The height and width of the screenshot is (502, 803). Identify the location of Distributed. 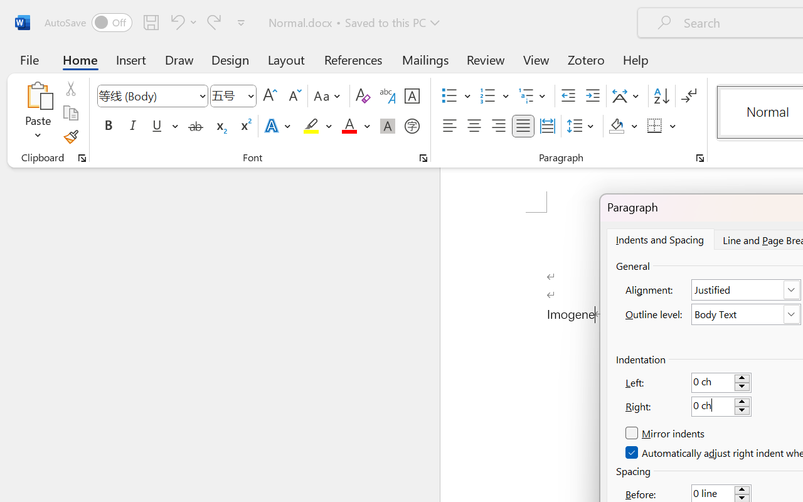
(547, 126).